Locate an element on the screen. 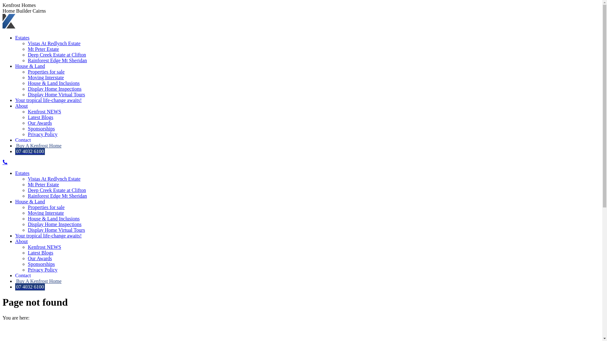  About is located at coordinates (21, 241).